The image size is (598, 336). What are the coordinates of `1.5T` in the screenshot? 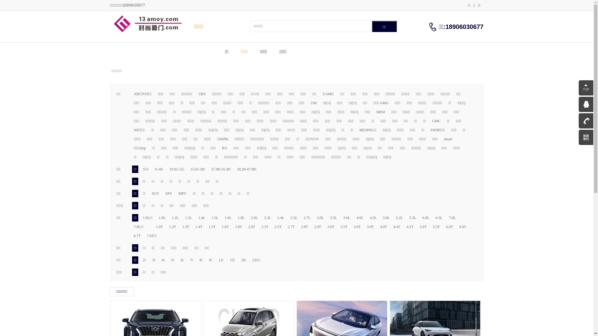 It's located at (212, 227).